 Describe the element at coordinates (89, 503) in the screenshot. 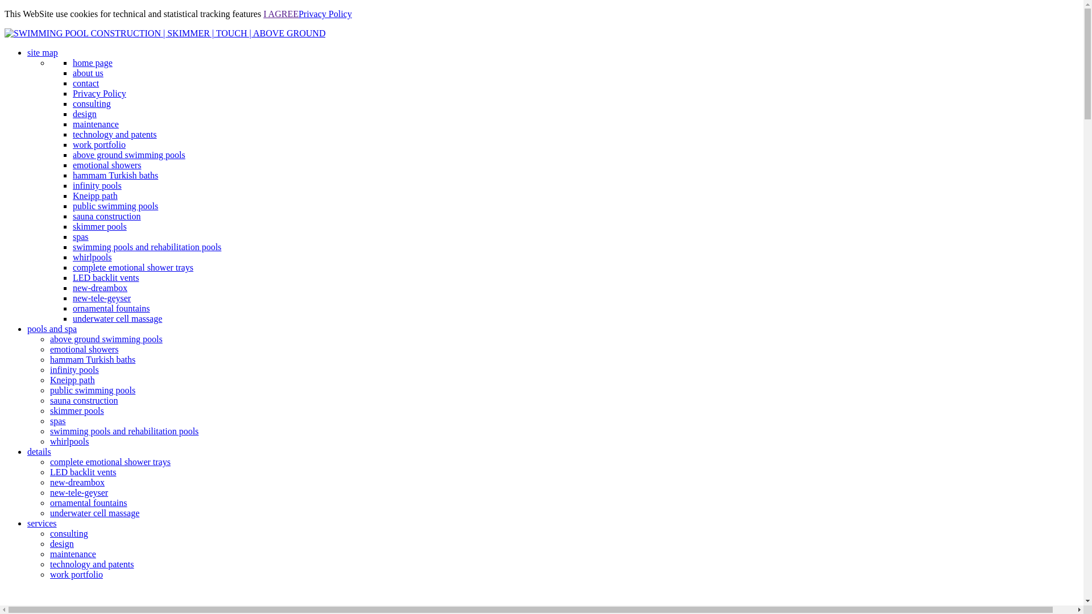

I see `ornamental fountains` at that location.